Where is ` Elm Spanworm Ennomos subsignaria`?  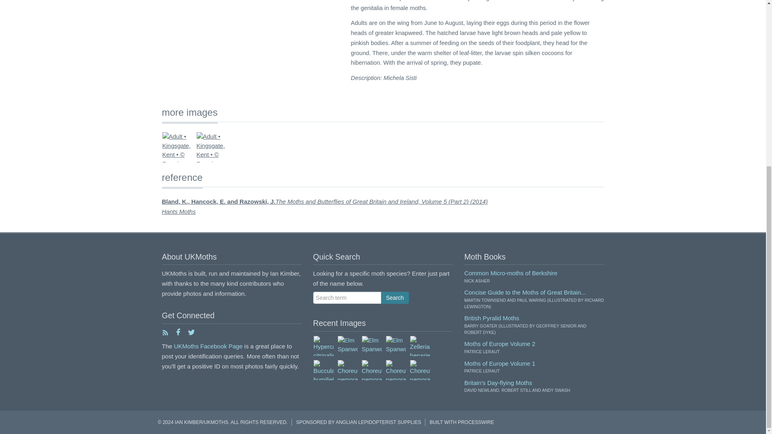
 Elm Spanworm Ennomos subsignaria is located at coordinates (371, 346).